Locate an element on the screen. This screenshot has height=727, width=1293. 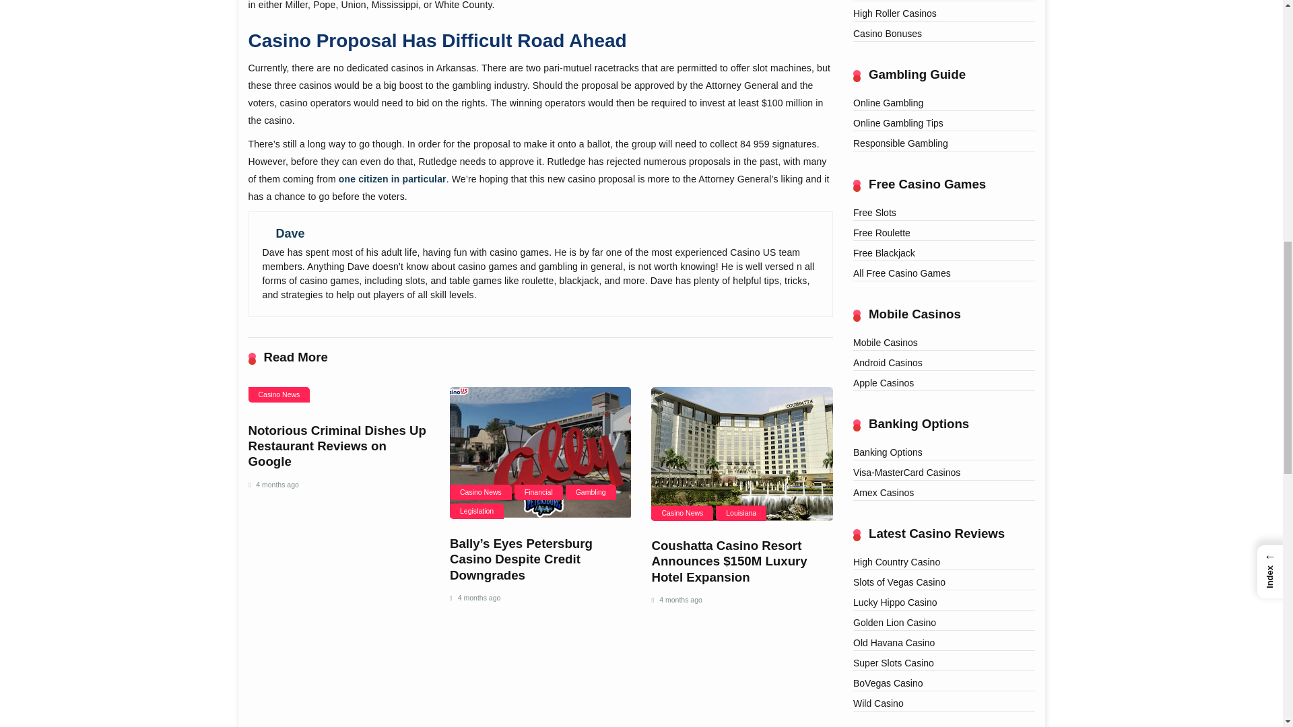
Notorious Criminal Dishes Up Restaurant Reviews on Google is located at coordinates (337, 446).